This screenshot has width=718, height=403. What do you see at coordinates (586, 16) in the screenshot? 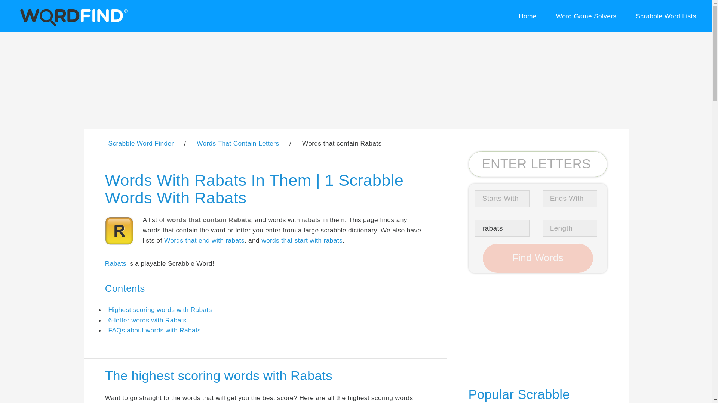
I see `Word Game Solvers` at bounding box center [586, 16].